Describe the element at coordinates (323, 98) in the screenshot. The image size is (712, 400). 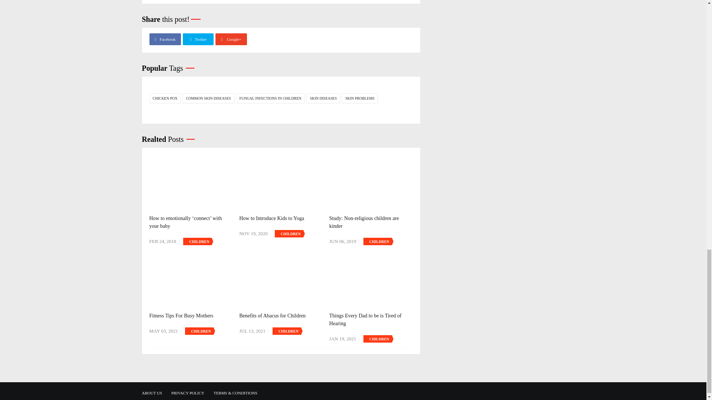
I see `SKIN DISEASES` at that location.